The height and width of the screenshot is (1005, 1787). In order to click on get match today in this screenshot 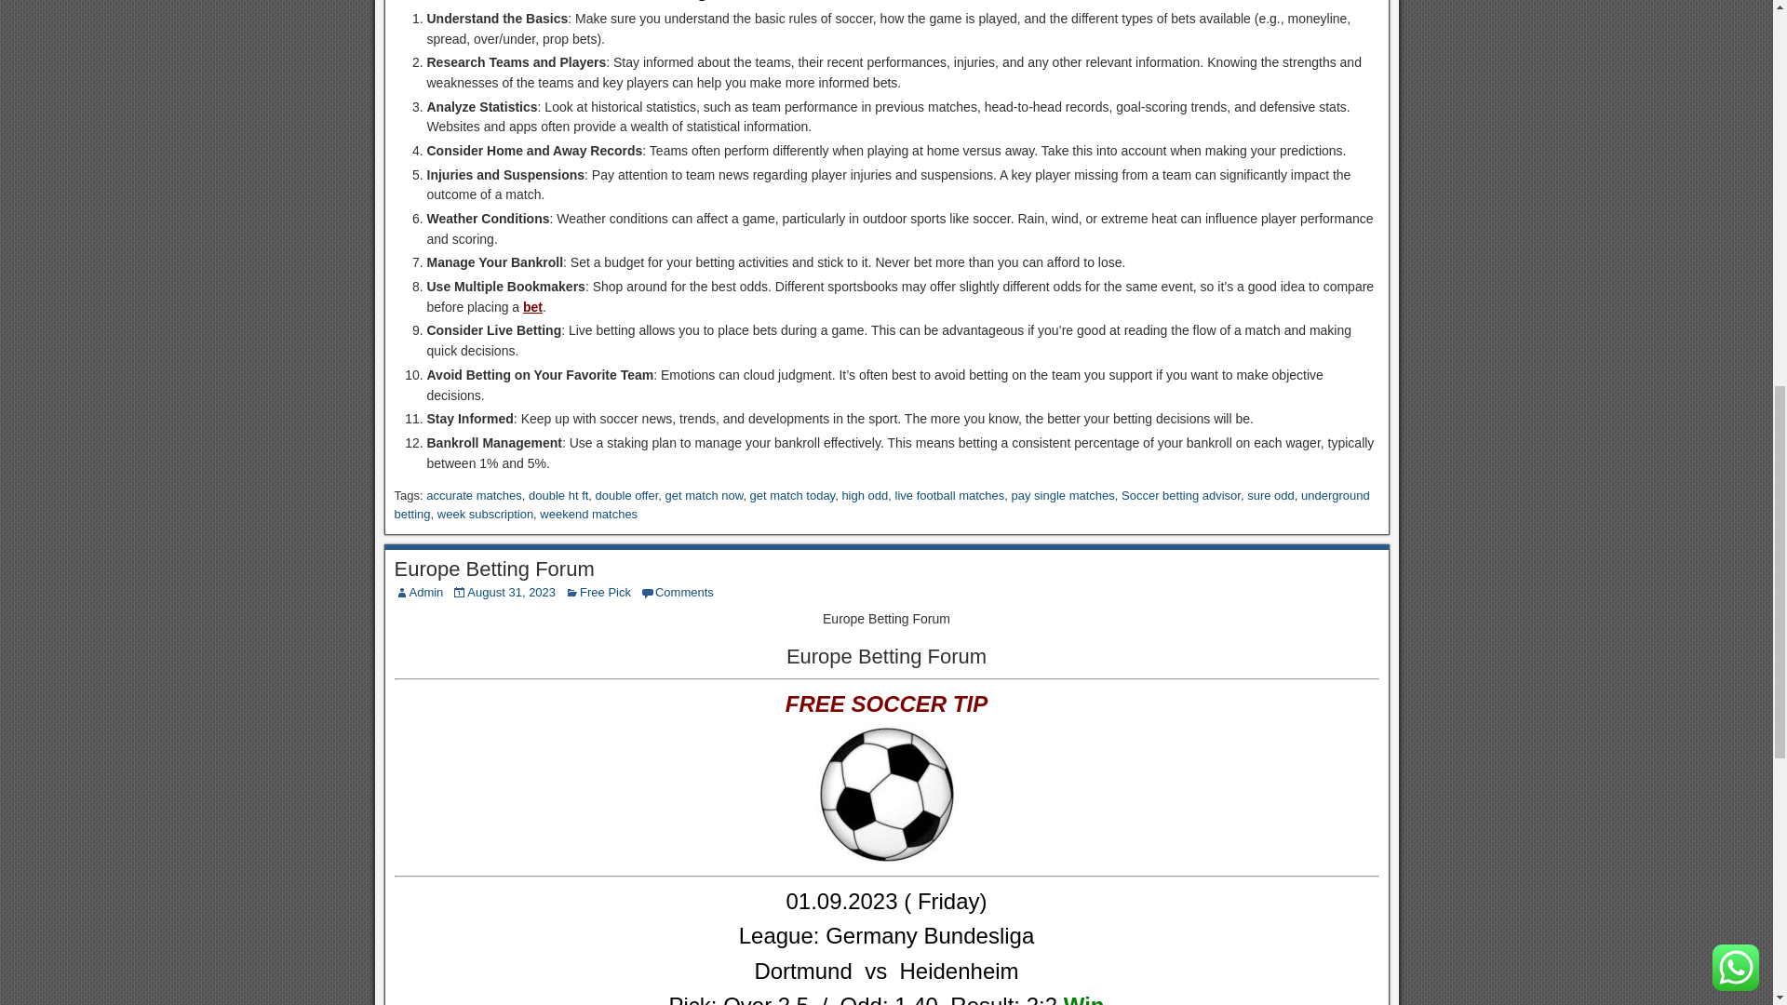, I will do `click(793, 495)`.